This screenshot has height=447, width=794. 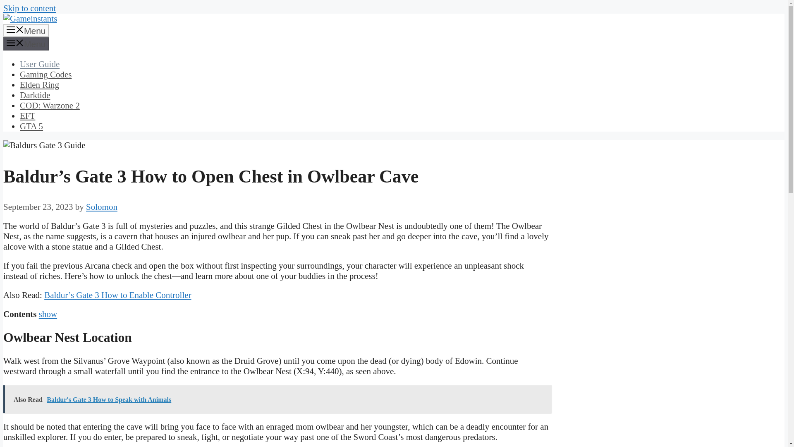 I want to click on Menu, so click(x=26, y=44).